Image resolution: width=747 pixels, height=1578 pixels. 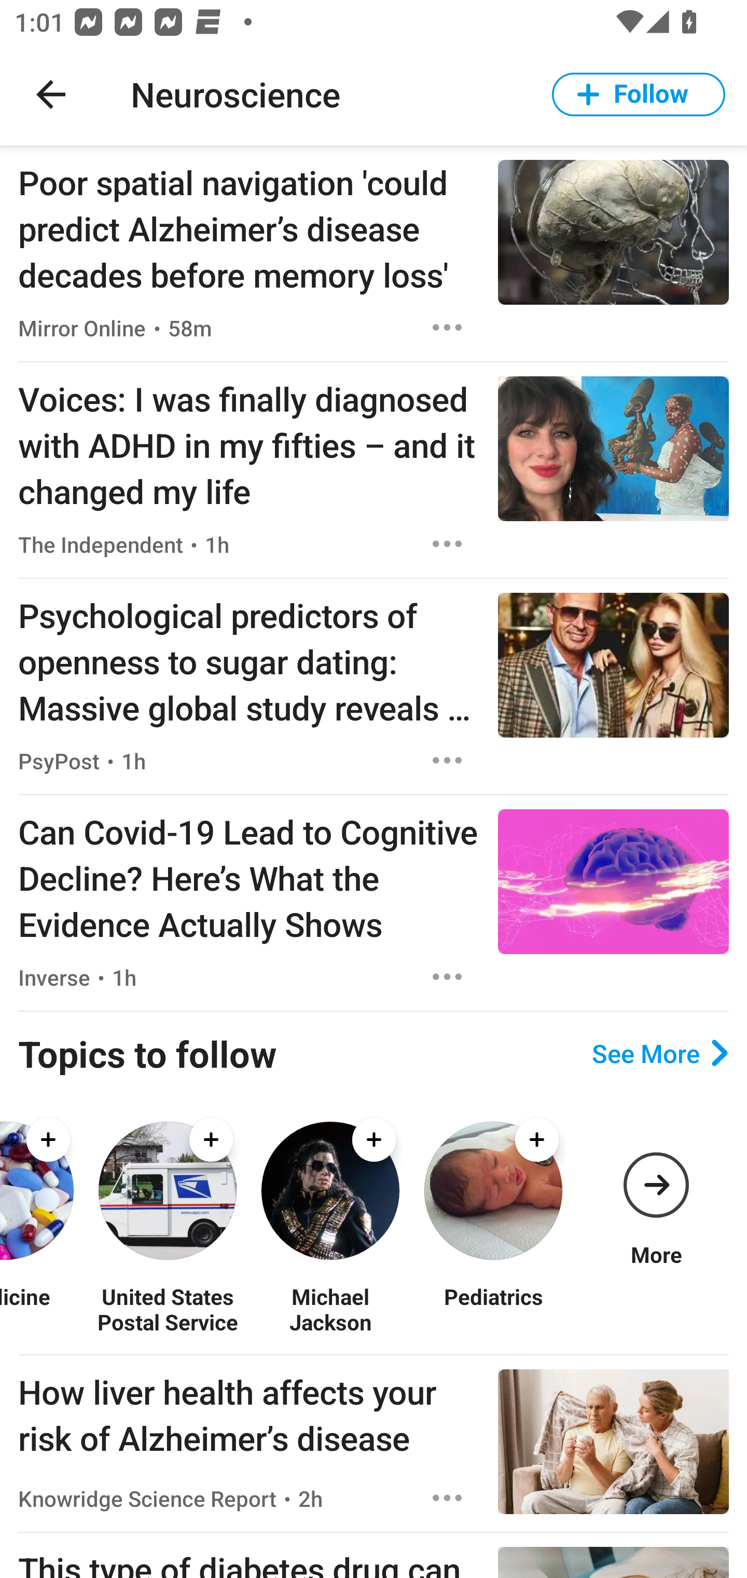 I want to click on More, so click(x=656, y=1191).